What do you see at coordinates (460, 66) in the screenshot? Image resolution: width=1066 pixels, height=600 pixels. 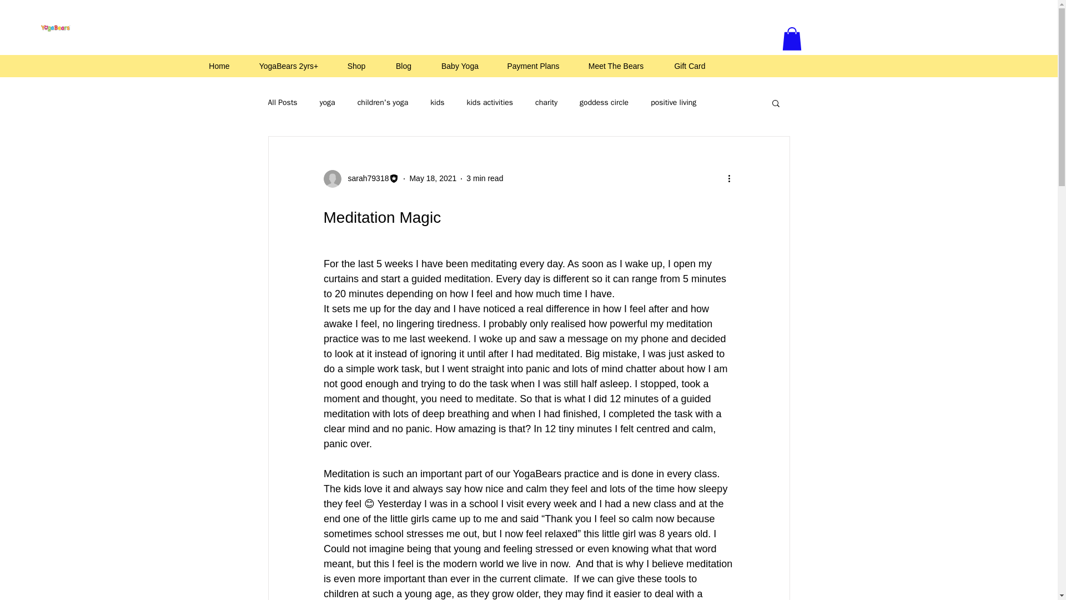 I see `Baby Yoga` at bounding box center [460, 66].